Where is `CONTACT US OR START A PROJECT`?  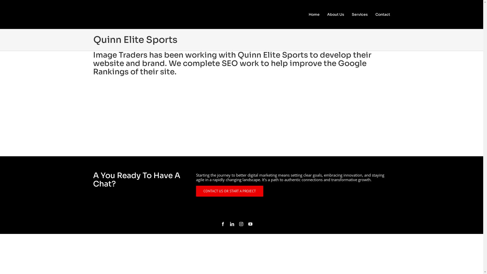
CONTACT US OR START A PROJECT is located at coordinates (230, 191).